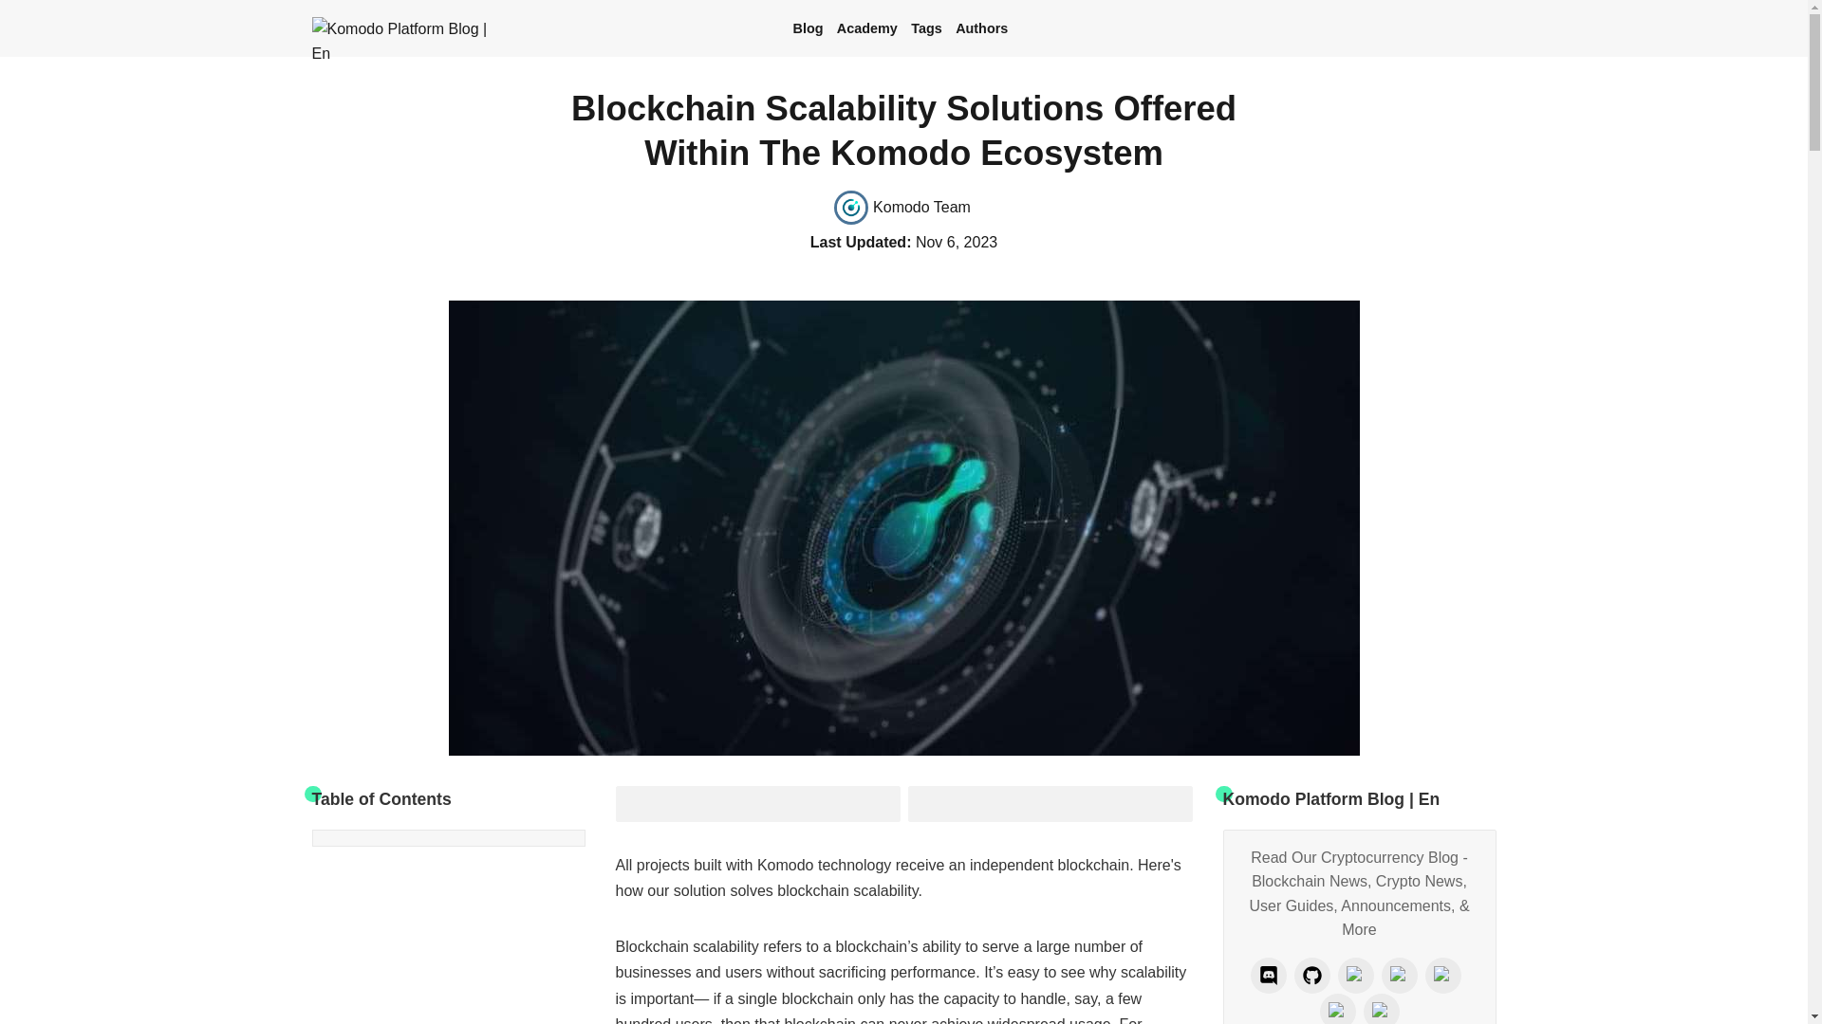 The image size is (1822, 1024). Describe the element at coordinates (903, 208) in the screenshot. I see `Youtube` at that location.